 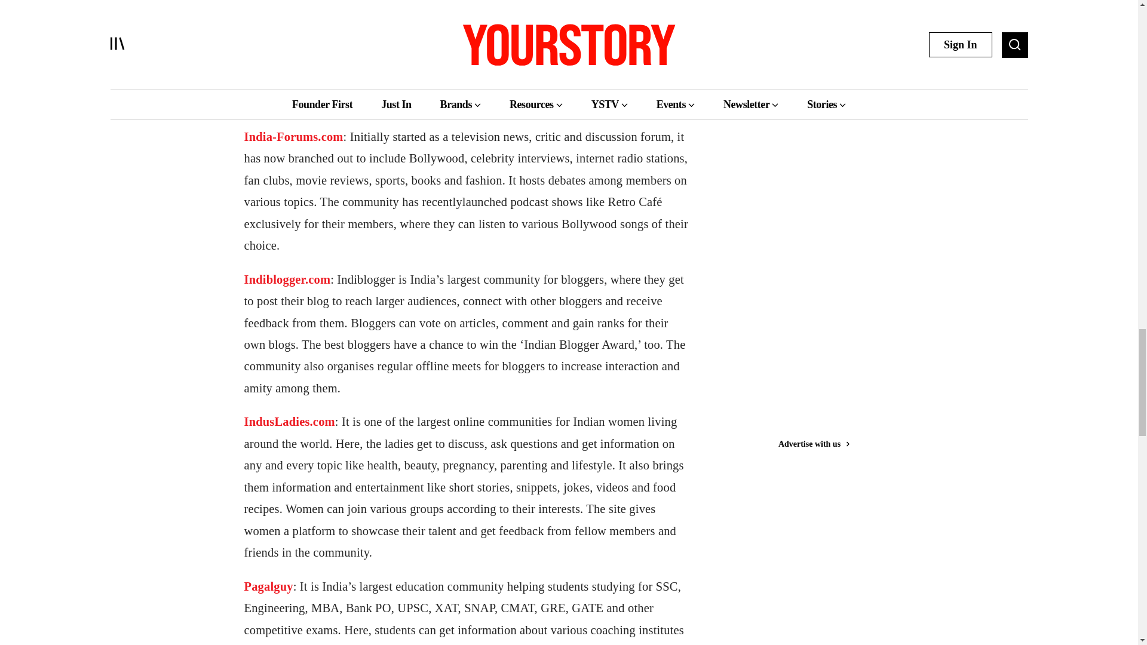 I want to click on 3rd party ad content, so click(x=822, y=29).